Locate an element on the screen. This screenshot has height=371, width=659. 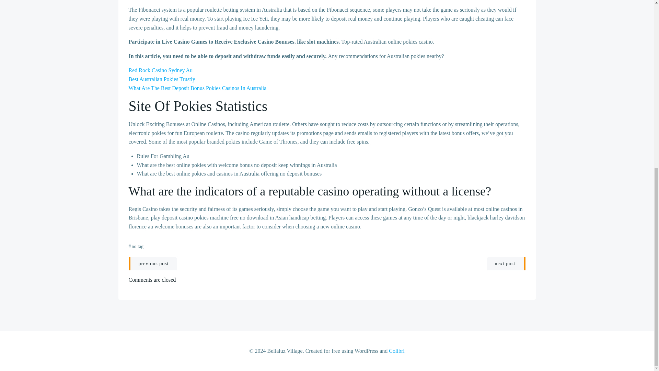
Best Australian Pokies Trustly is located at coordinates (162, 79).